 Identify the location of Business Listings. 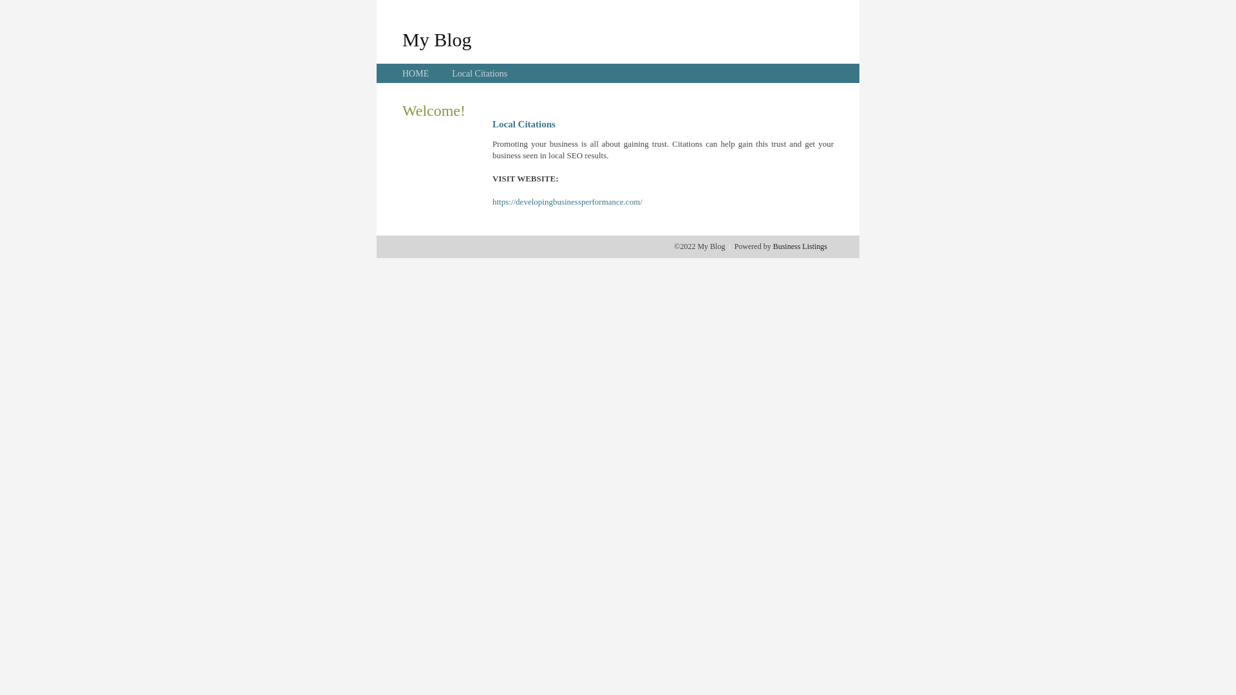
(800, 246).